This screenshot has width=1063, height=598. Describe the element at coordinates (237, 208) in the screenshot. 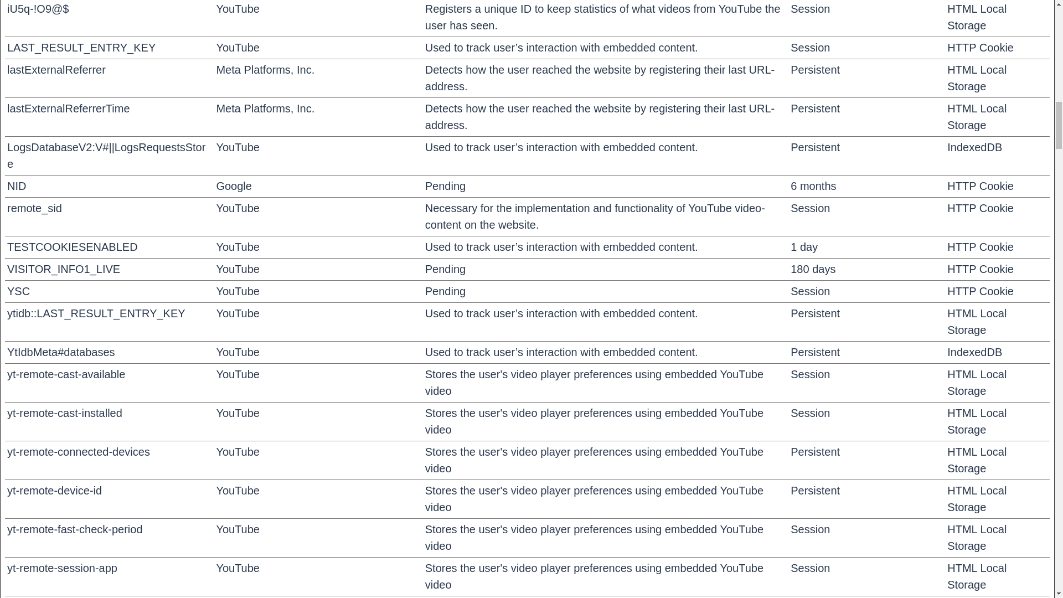

I see `YouTube` at that location.